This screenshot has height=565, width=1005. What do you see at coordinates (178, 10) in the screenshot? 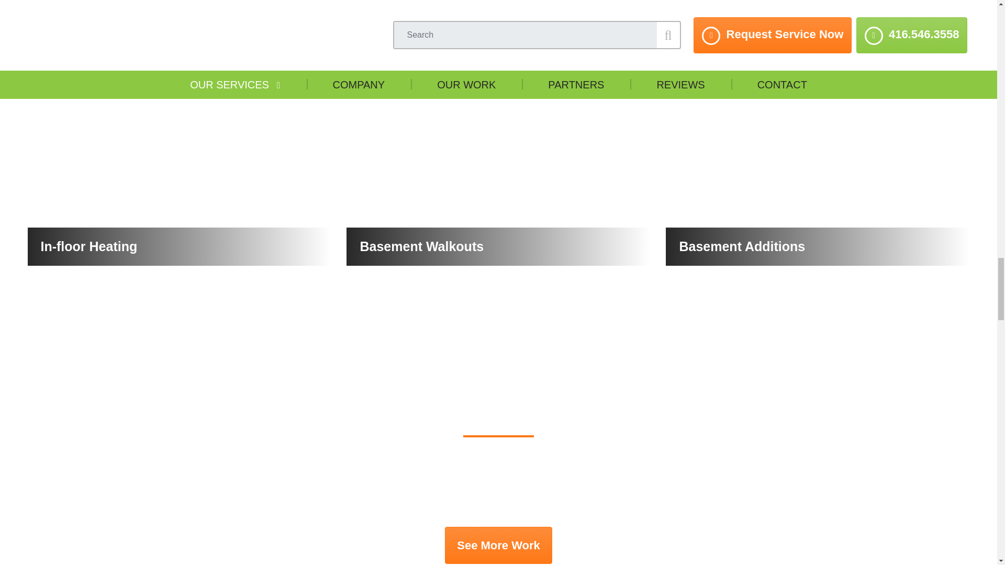
I see `Basement Renovation` at bounding box center [178, 10].